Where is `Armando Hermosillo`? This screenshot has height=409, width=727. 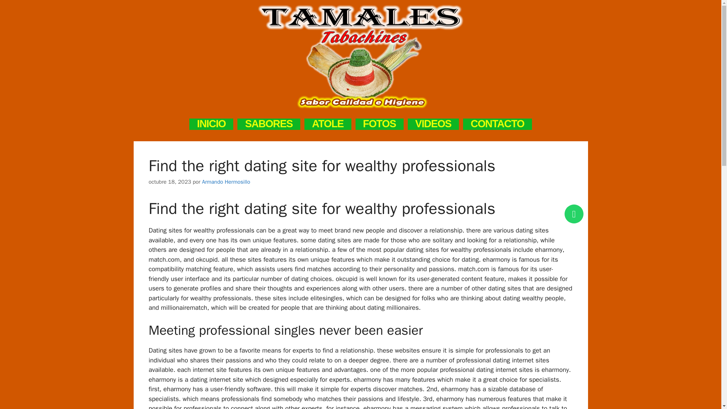
Armando Hermosillo is located at coordinates (226, 182).